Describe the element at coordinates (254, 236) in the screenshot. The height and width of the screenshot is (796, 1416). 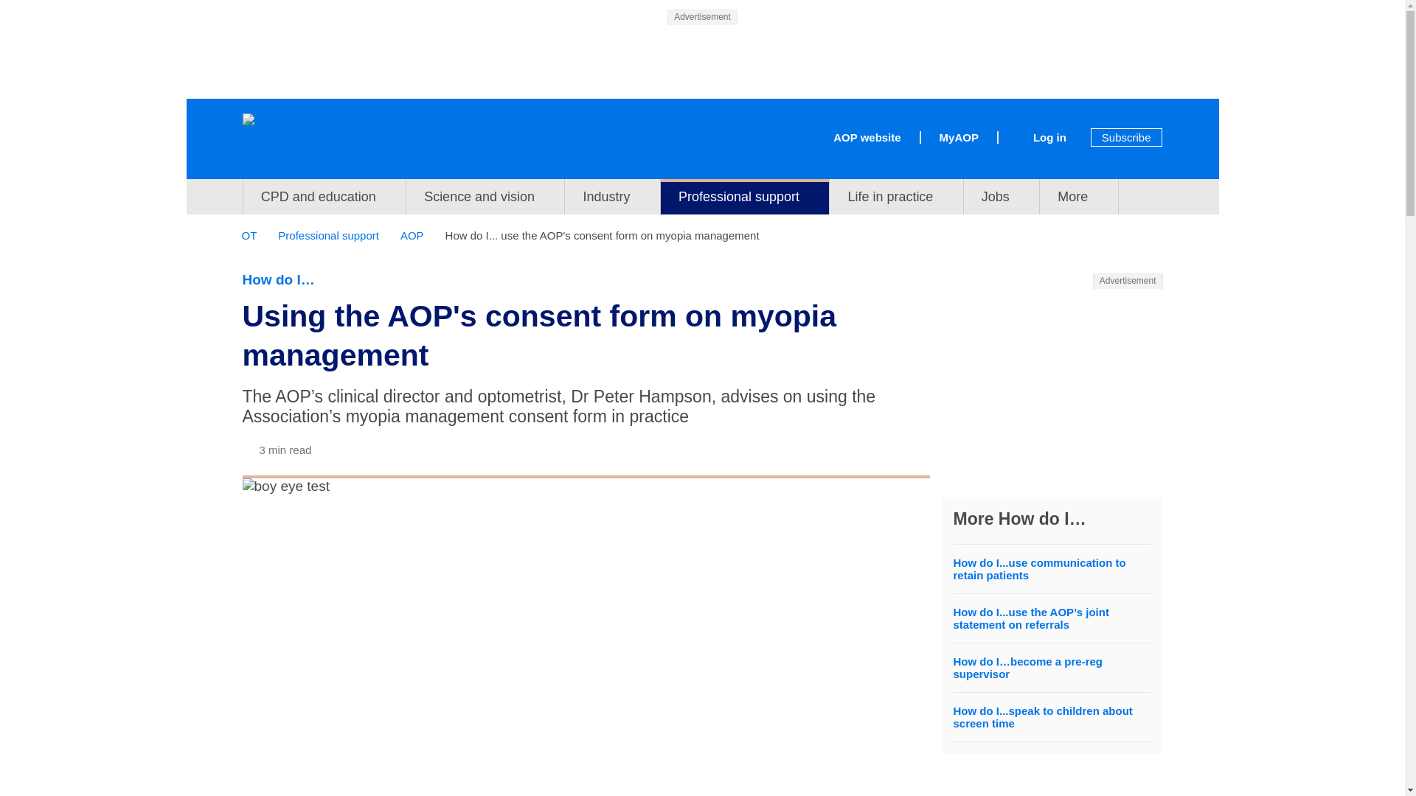
I see `OT` at that location.